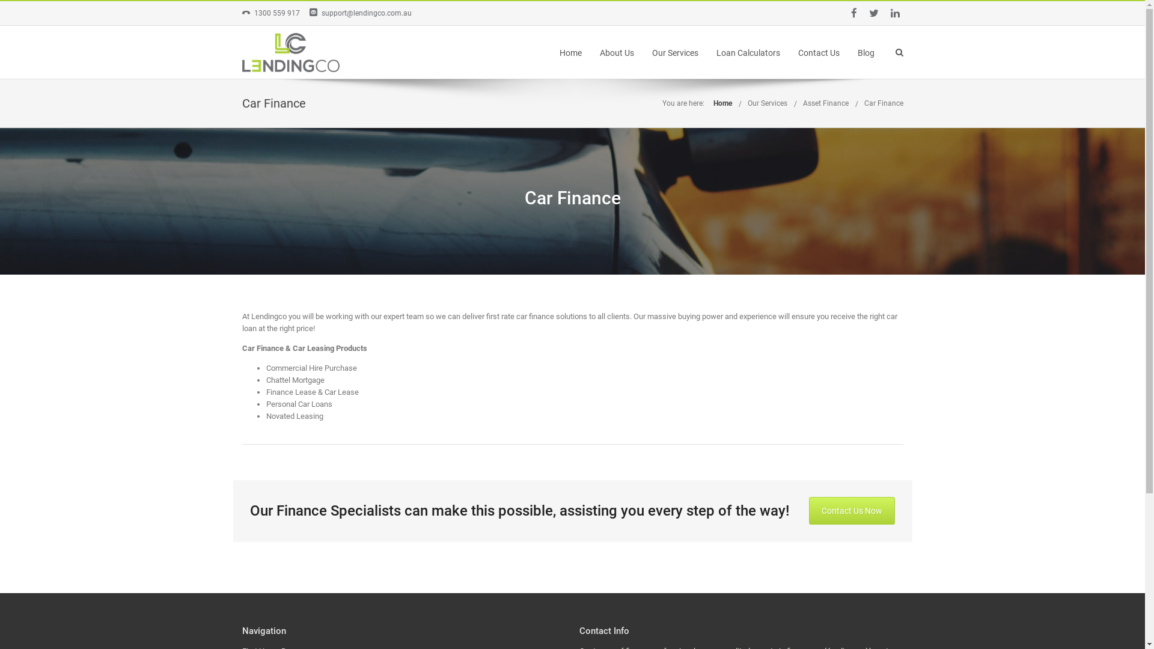 This screenshot has height=649, width=1154. I want to click on Loan Calculators, so click(748, 53).